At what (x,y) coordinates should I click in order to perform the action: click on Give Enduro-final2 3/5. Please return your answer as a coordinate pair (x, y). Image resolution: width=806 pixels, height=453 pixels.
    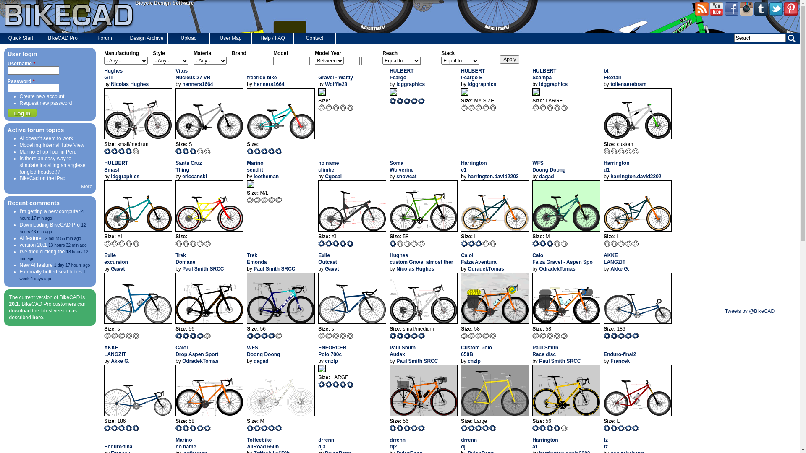
    Looking at the image, I should click on (621, 428).